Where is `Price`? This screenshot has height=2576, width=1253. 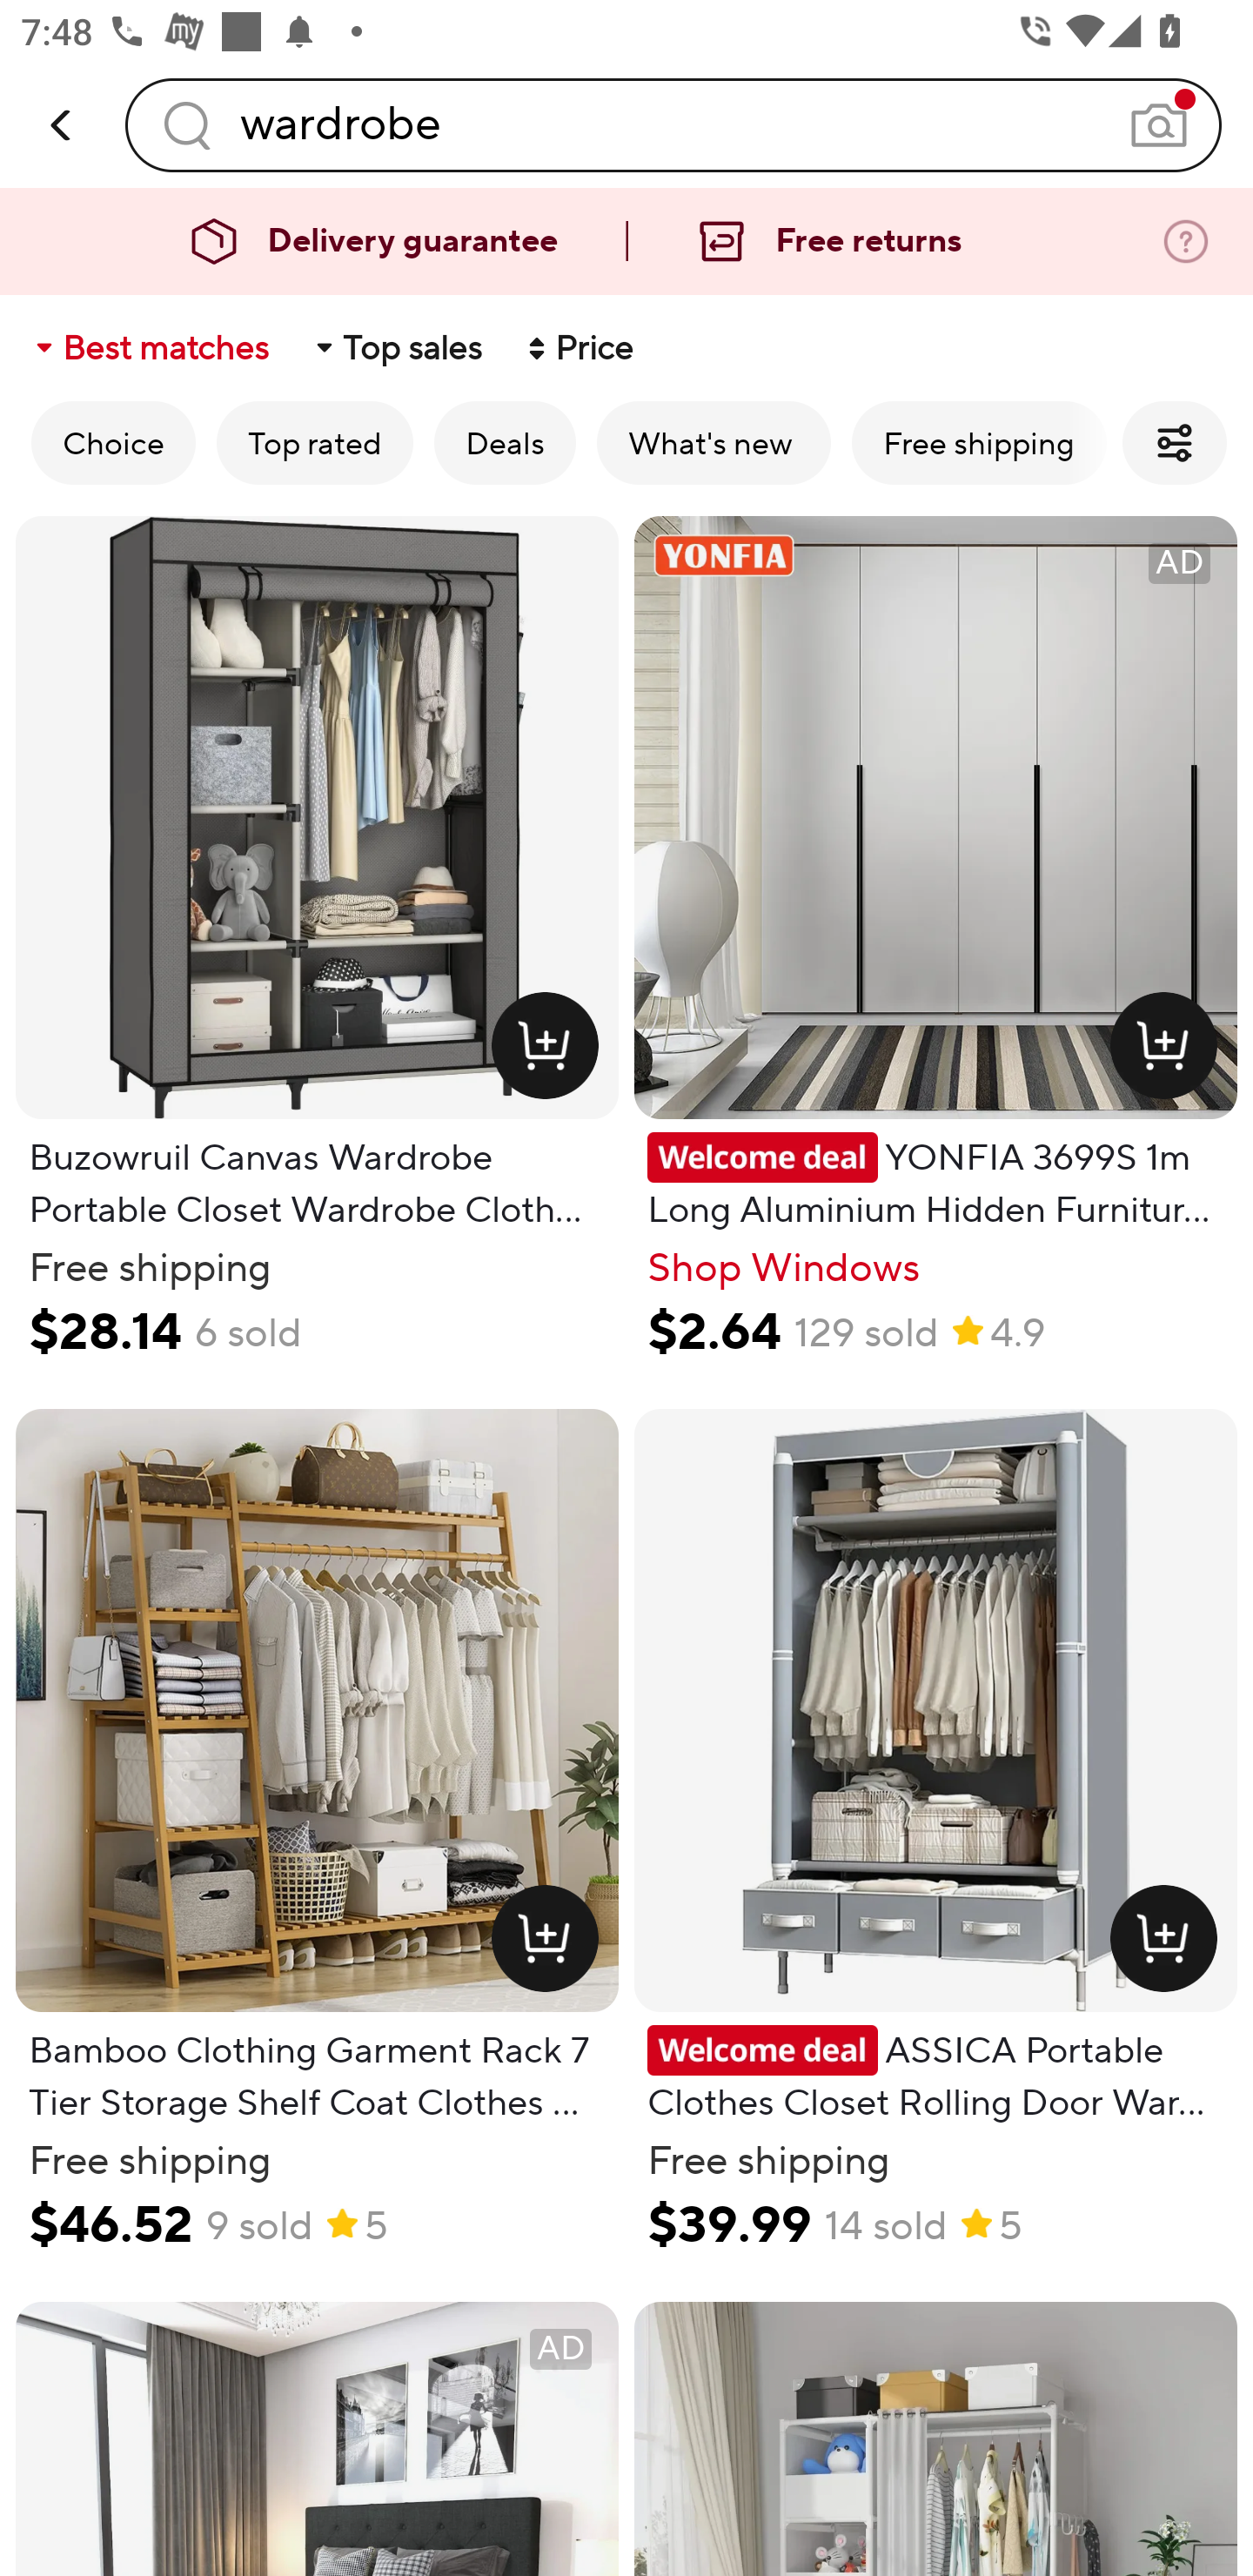
Price is located at coordinates (578, 348).